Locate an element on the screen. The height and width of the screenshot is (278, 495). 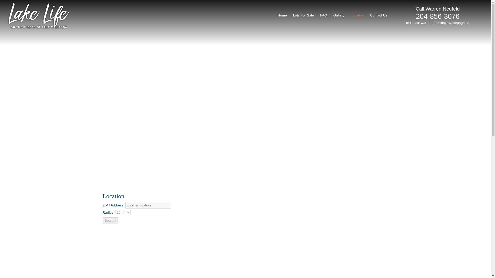
Location is located at coordinates (357, 15).